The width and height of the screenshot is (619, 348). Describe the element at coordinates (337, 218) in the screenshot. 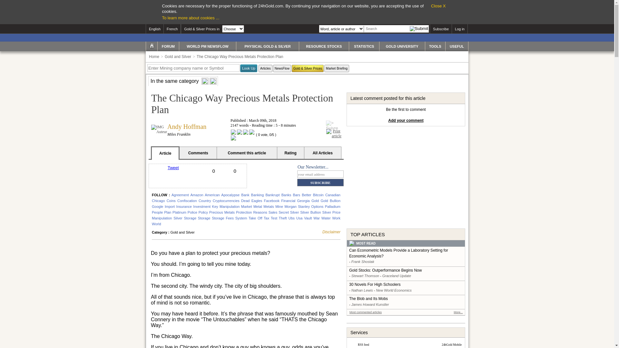

I see `Work` at that location.